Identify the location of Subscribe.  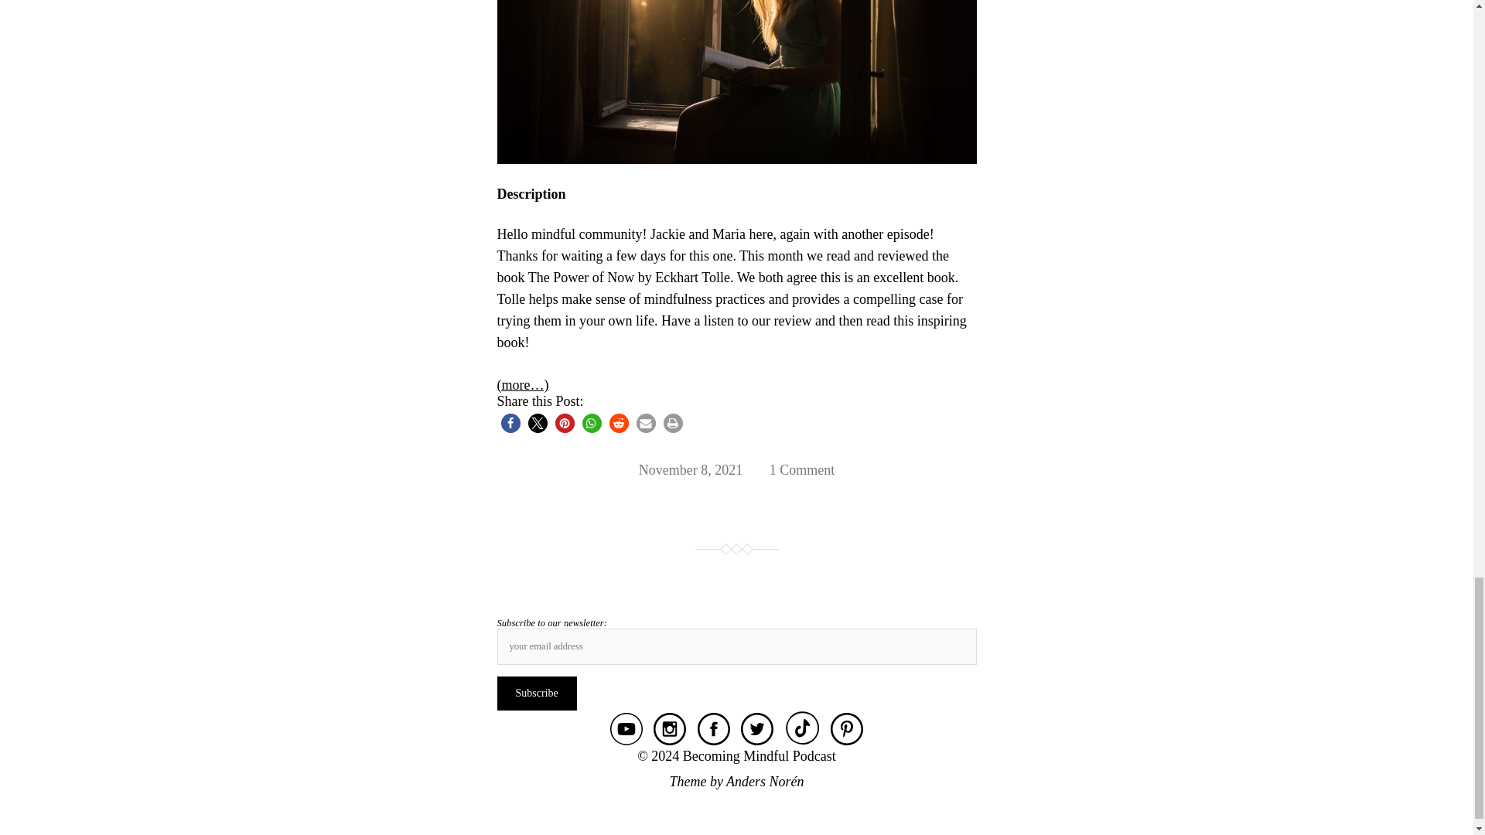
(535, 693).